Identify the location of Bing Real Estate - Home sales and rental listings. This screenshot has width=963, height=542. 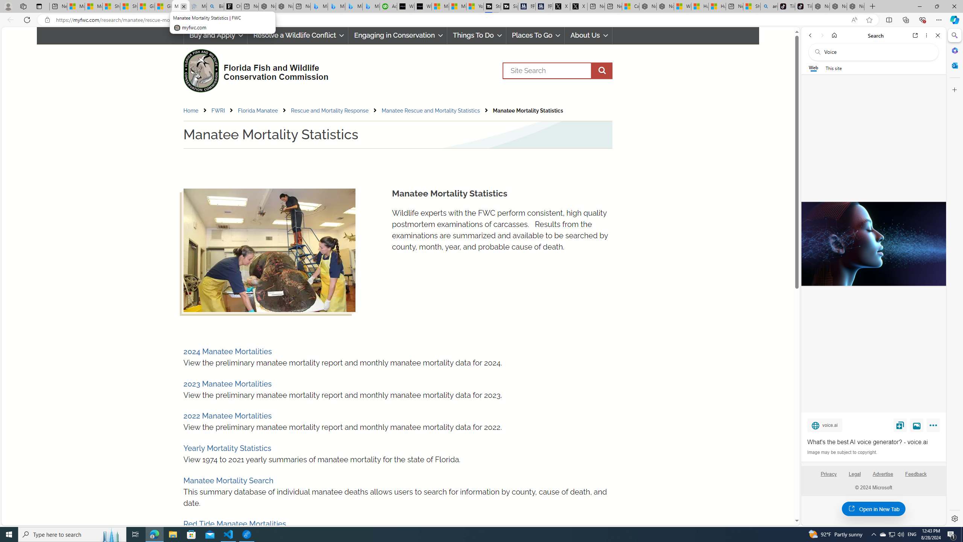
(215, 6).